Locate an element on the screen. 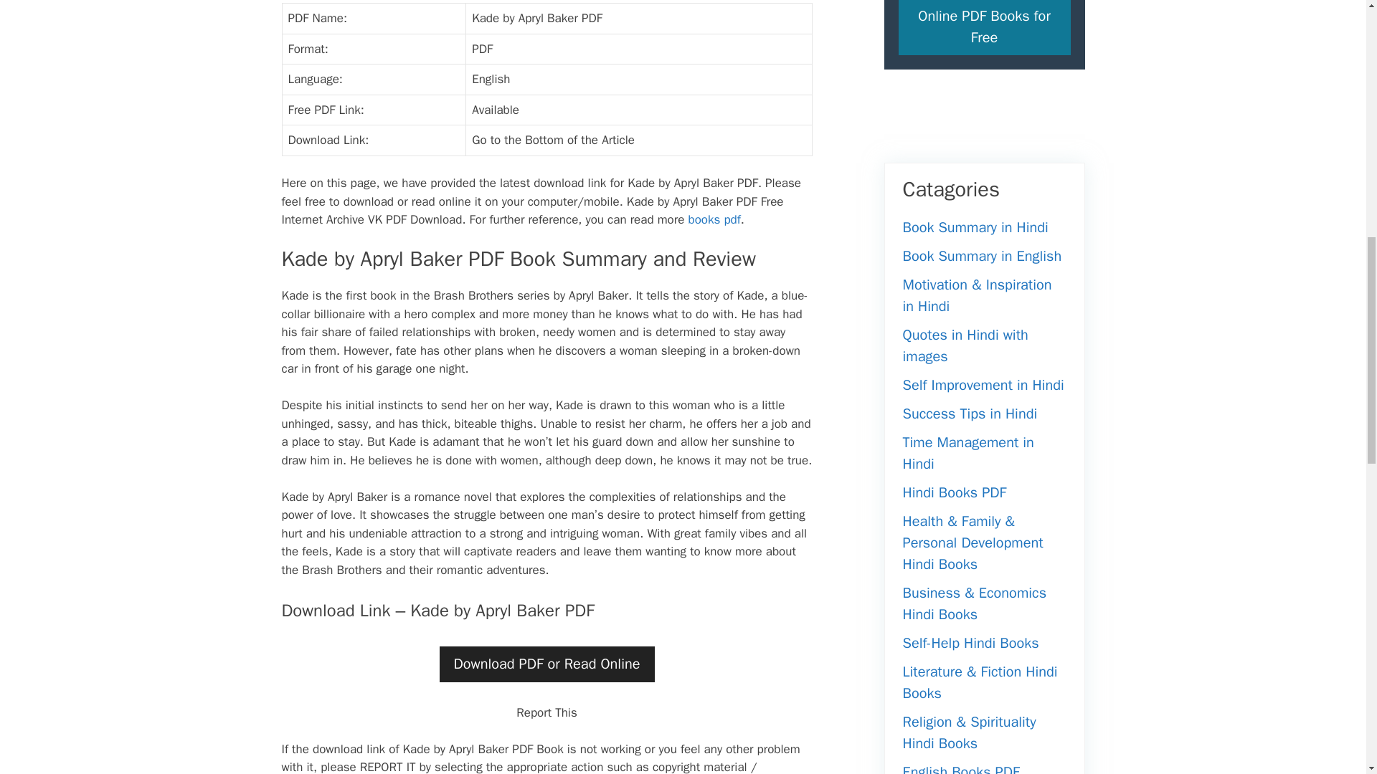 This screenshot has height=774, width=1377. Download PDF or Read Online is located at coordinates (546, 664).